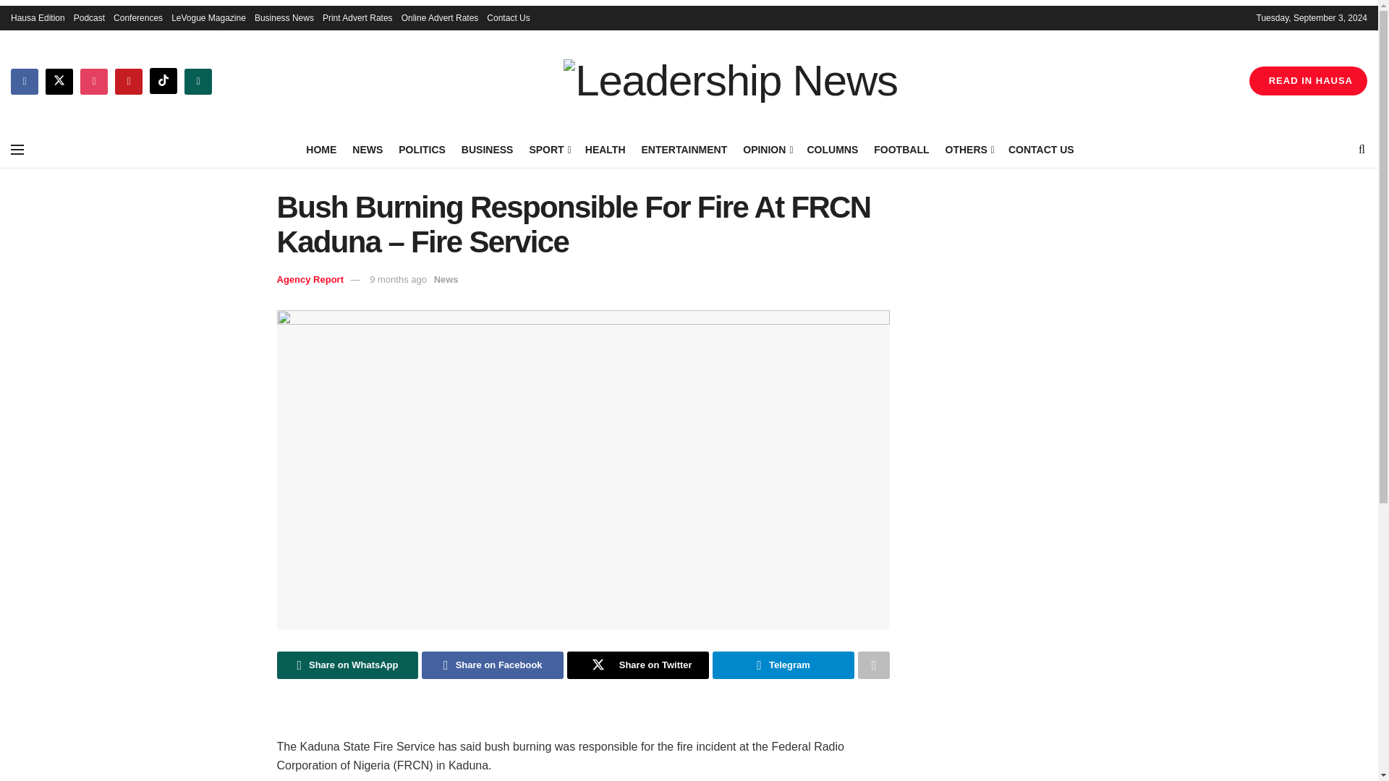 Image resolution: width=1389 pixels, height=781 pixels. Describe the element at coordinates (548, 150) in the screenshot. I see `SPORT` at that location.